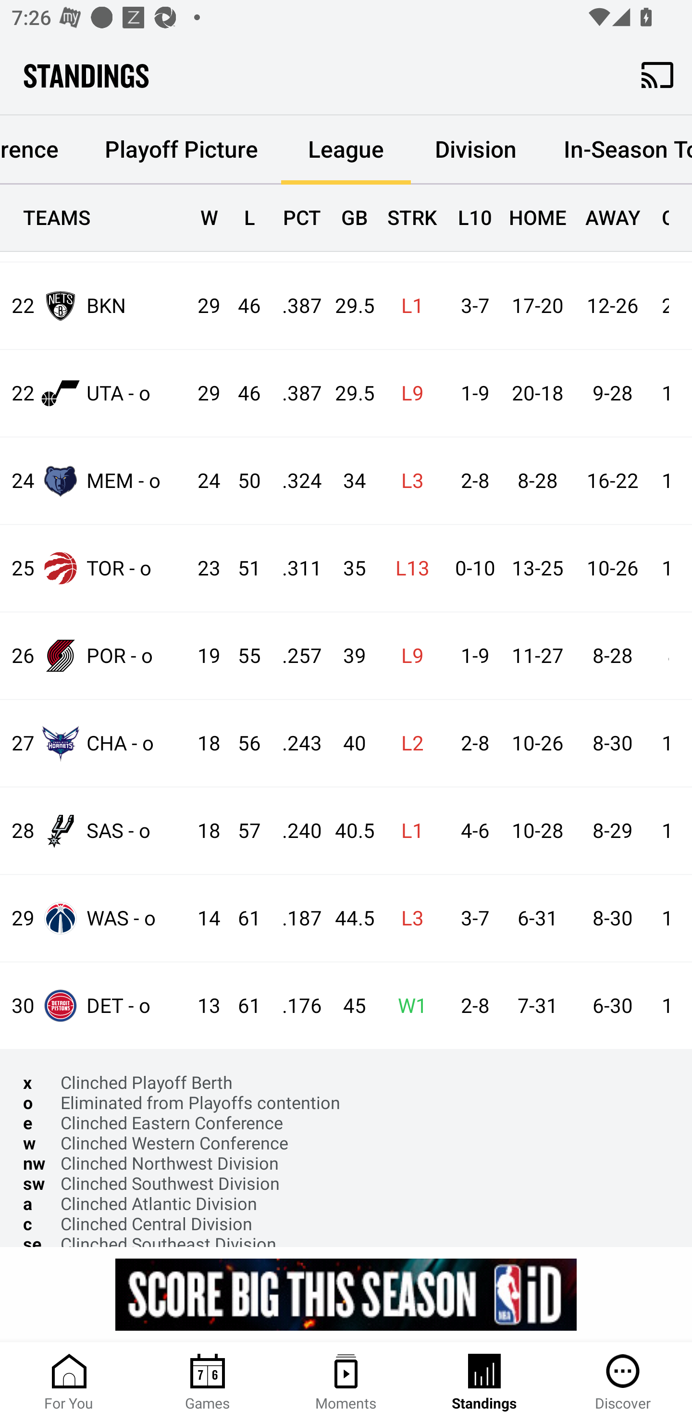 The width and height of the screenshot is (692, 1423). Describe the element at coordinates (40, 145) in the screenshot. I see `Conference` at that location.